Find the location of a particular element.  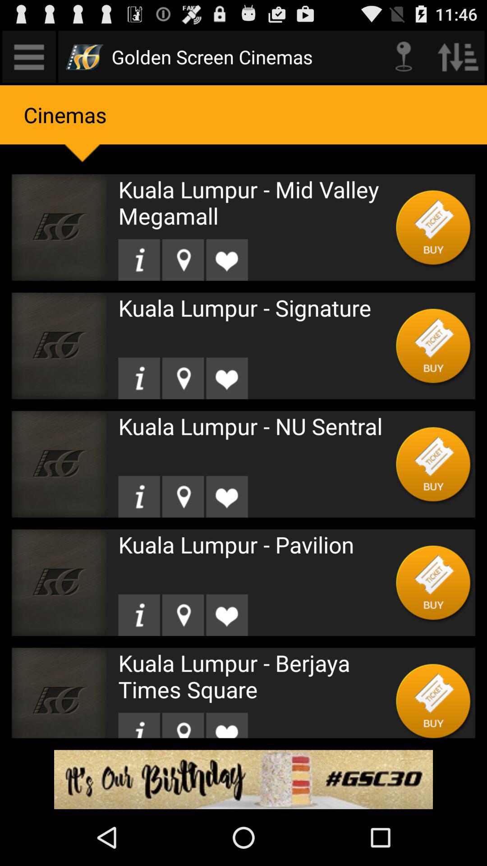

go do sealet is located at coordinates (139, 725).